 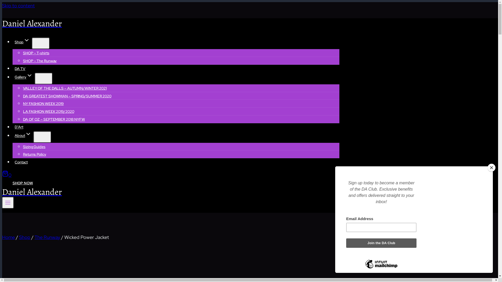 What do you see at coordinates (7, 175) in the screenshot?
I see `Shopping Cart 0` at bounding box center [7, 175].